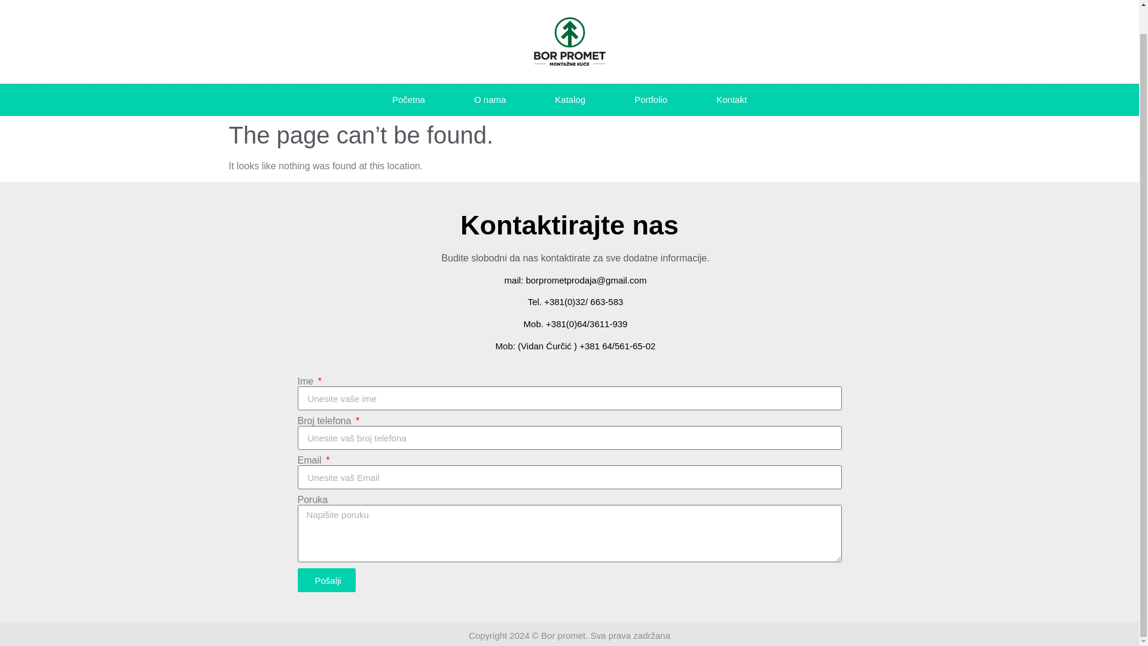 The width and height of the screenshot is (1148, 646). I want to click on Katalog, so click(570, 100).